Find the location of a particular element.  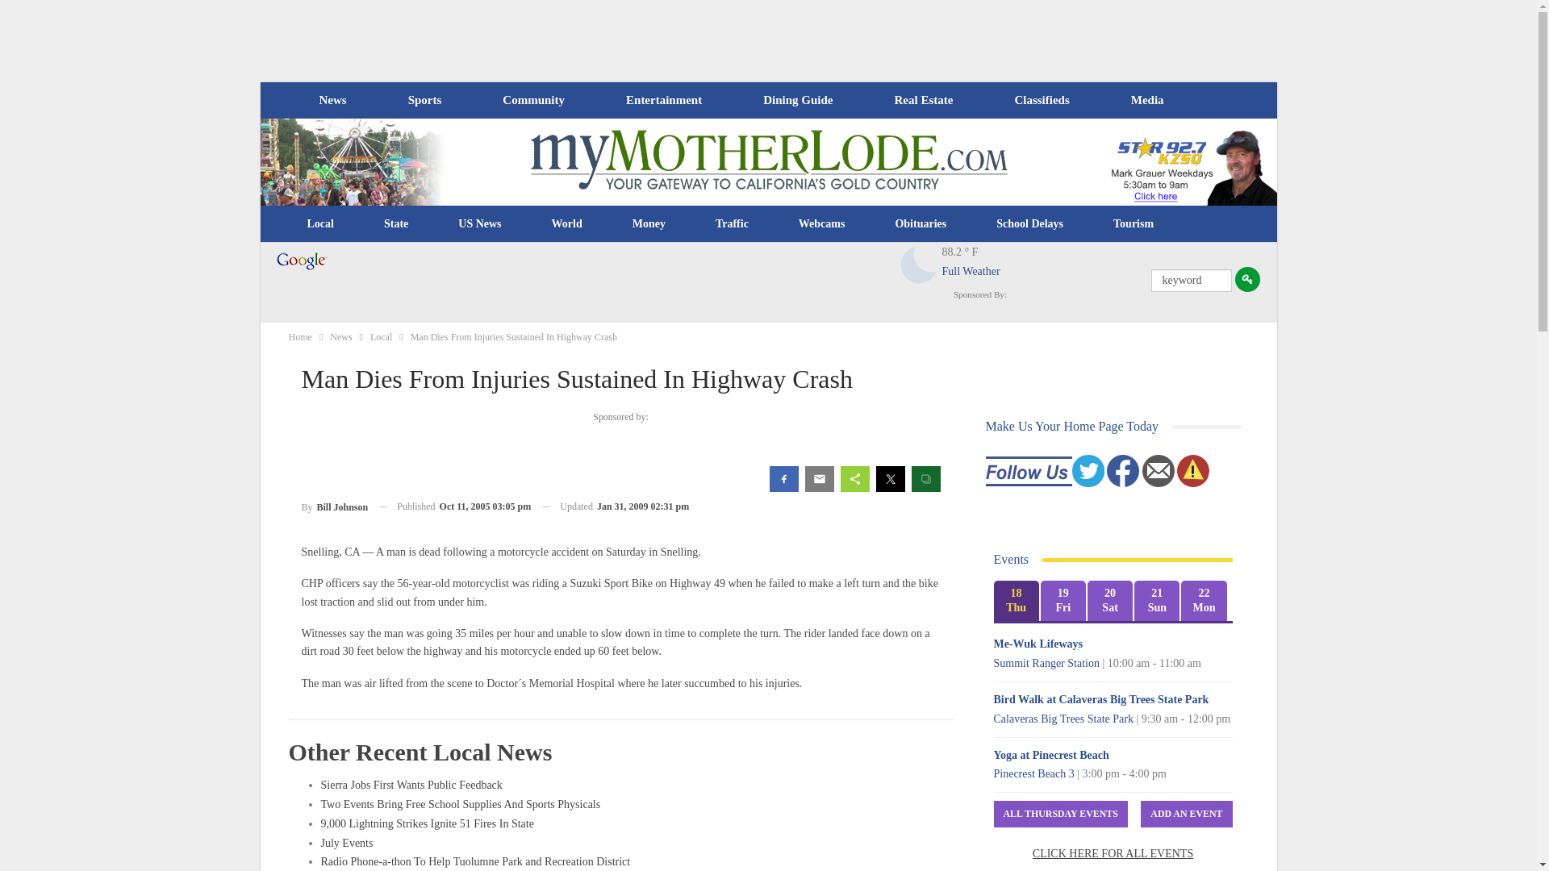

Entertainment is located at coordinates (664, 100).